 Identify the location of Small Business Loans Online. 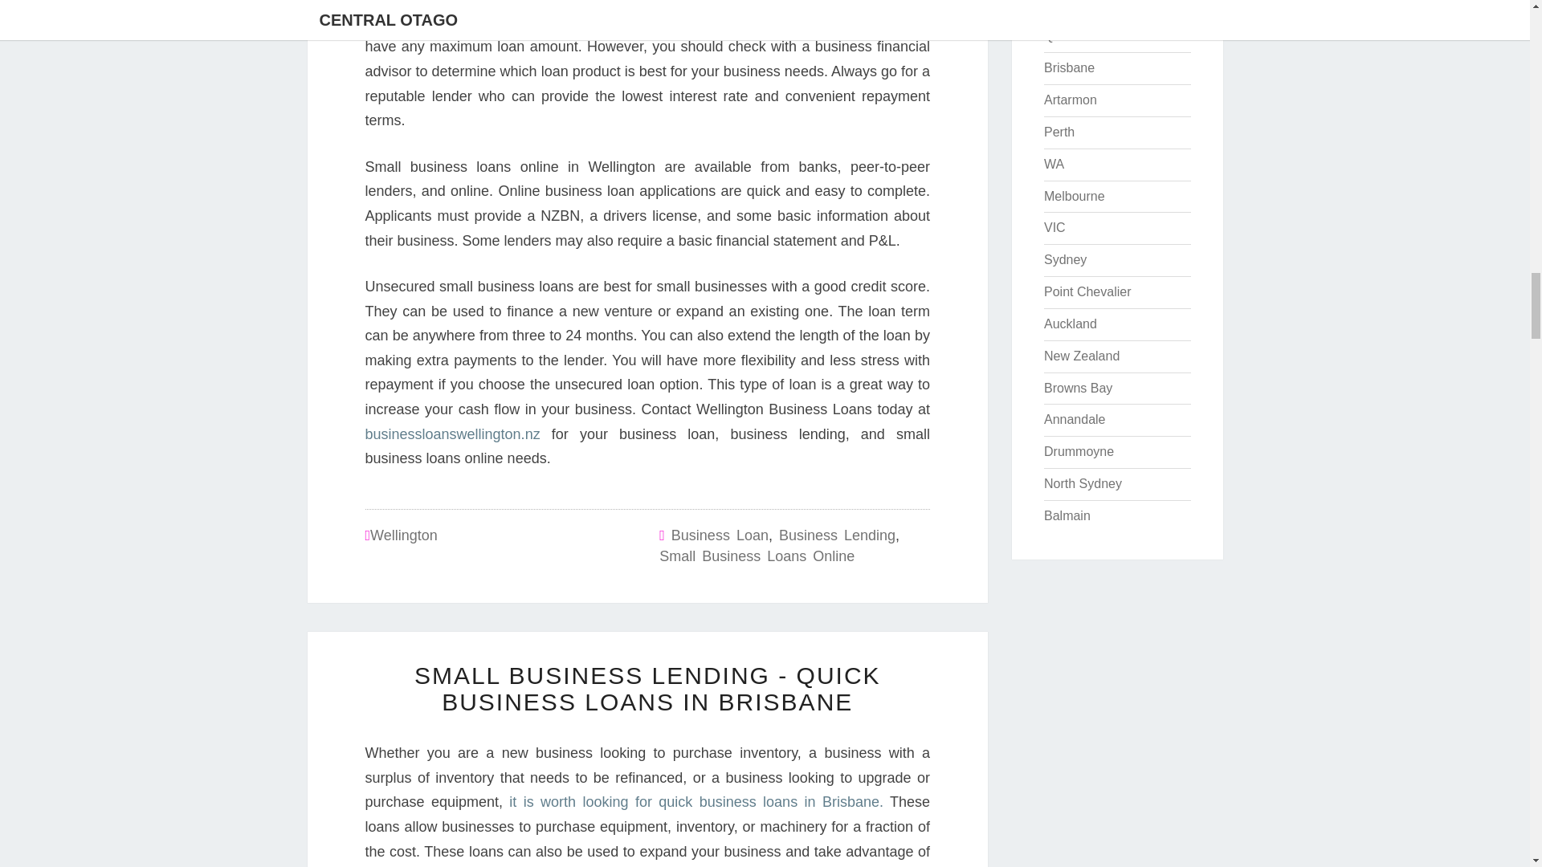
(757, 556).